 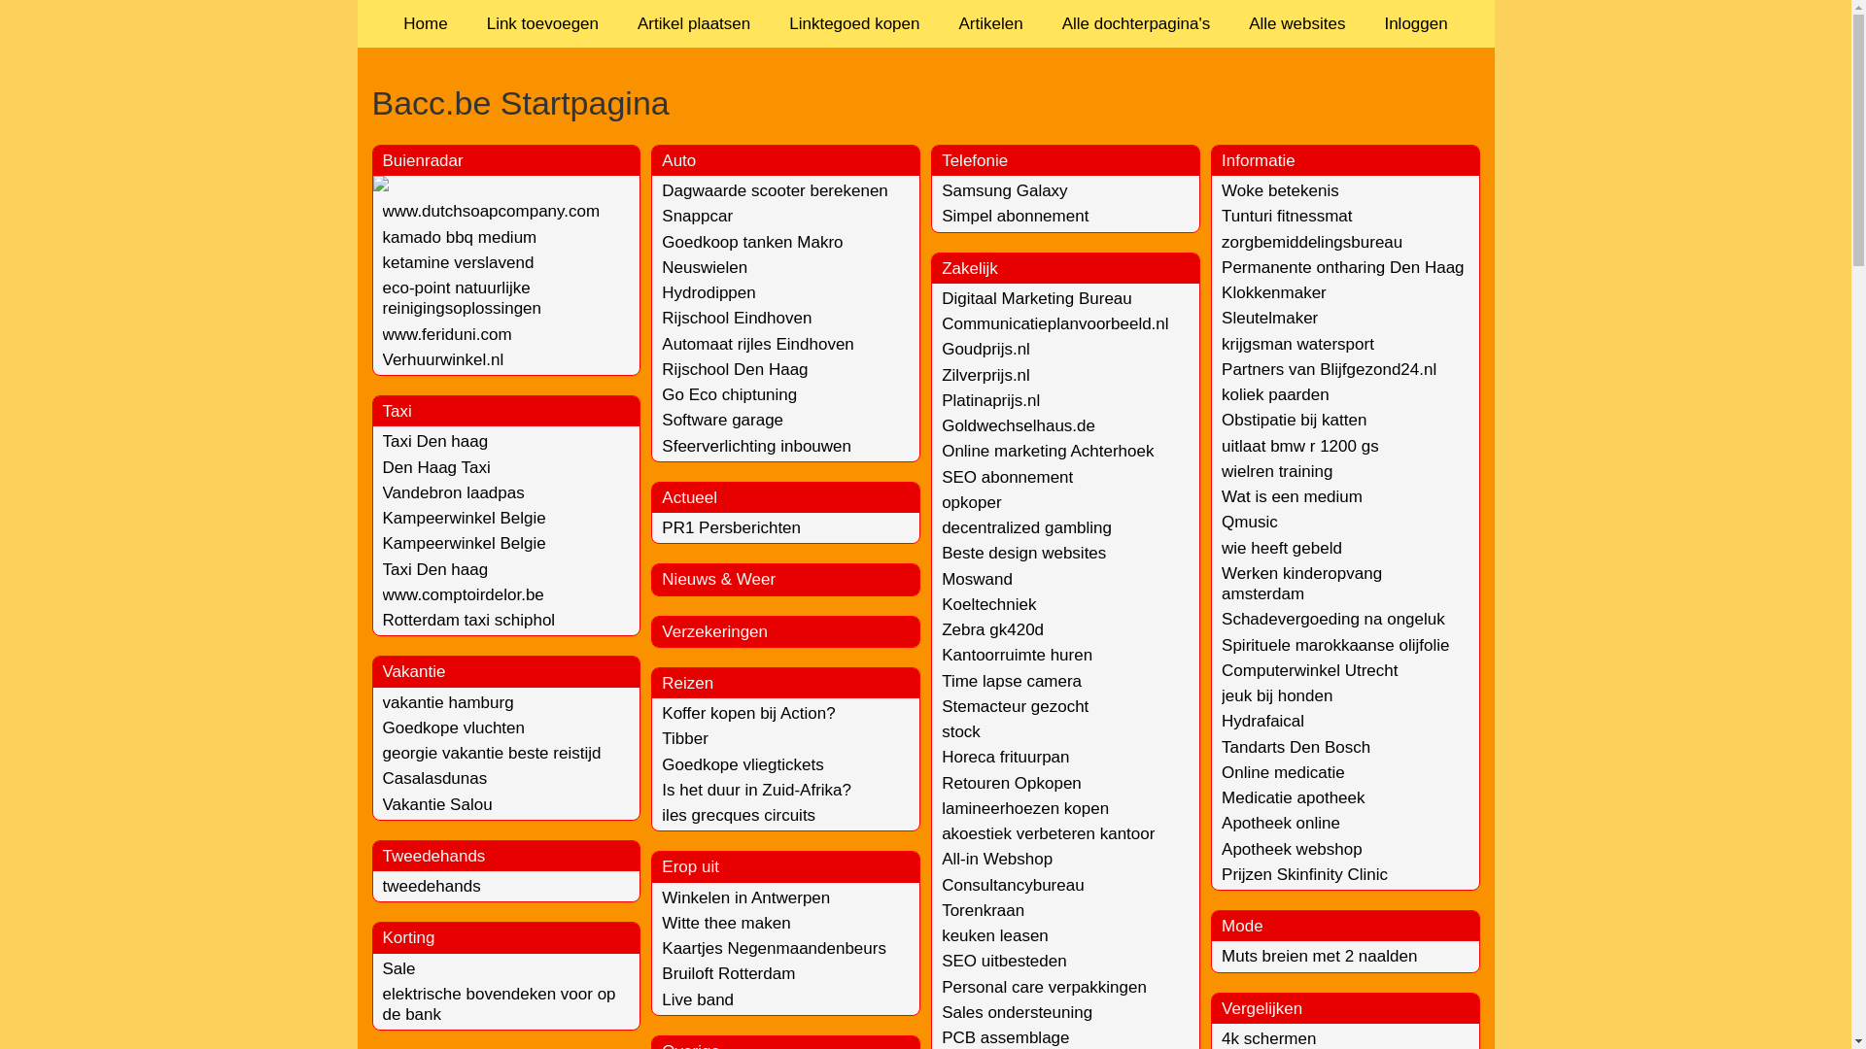 What do you see at coordinates (735, 369) in the screenshot?
I see `Rijschool Den Haag` at bounding box center [735, 369].